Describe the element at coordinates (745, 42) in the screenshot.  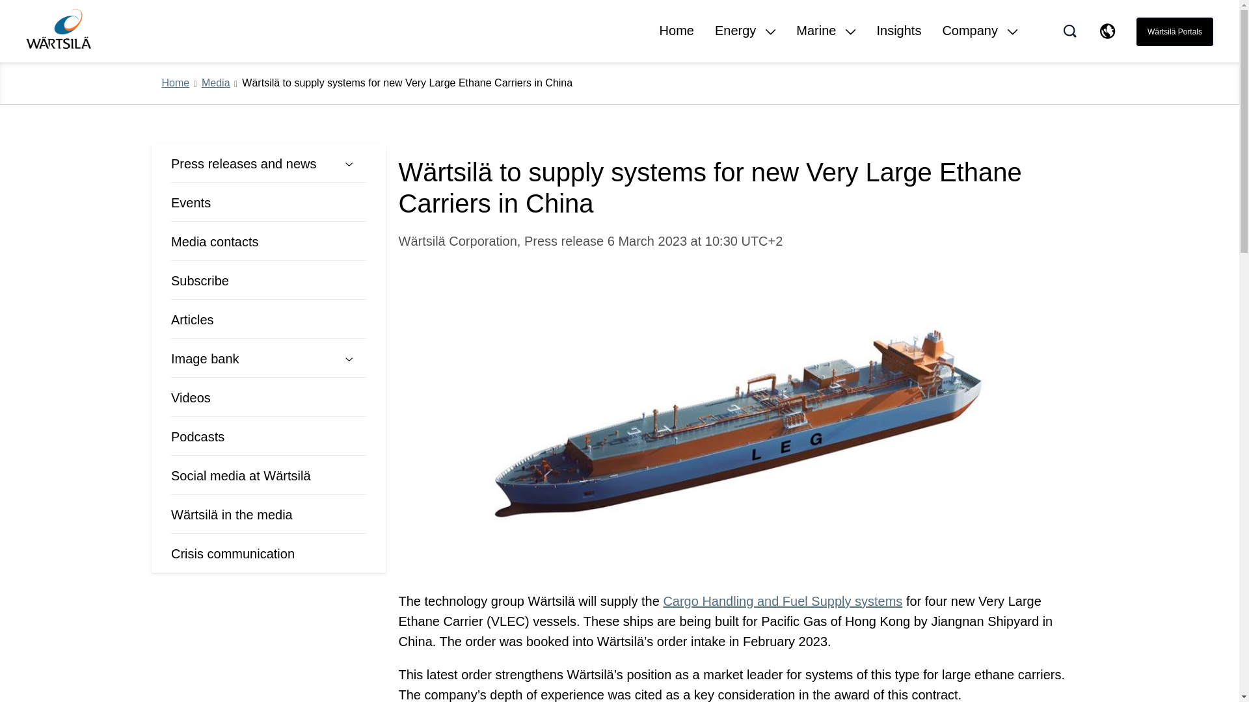
I see `Energy` at that location.